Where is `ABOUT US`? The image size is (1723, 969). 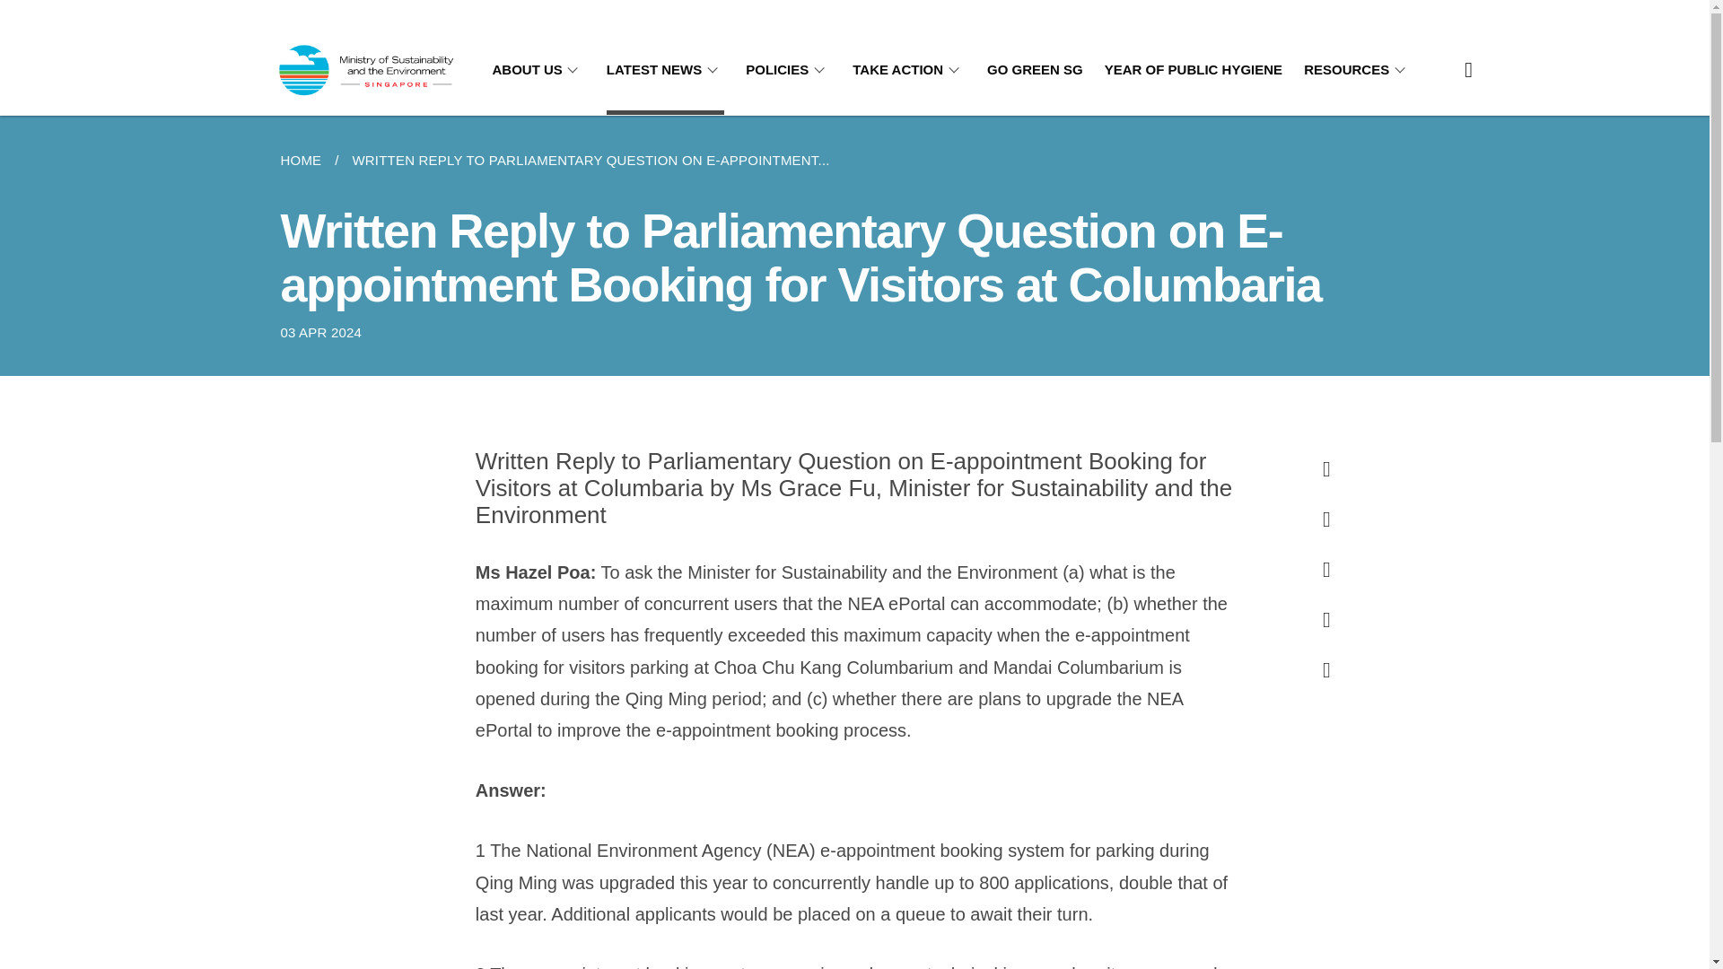
ABOUT US is located at coordinates (537, 70).